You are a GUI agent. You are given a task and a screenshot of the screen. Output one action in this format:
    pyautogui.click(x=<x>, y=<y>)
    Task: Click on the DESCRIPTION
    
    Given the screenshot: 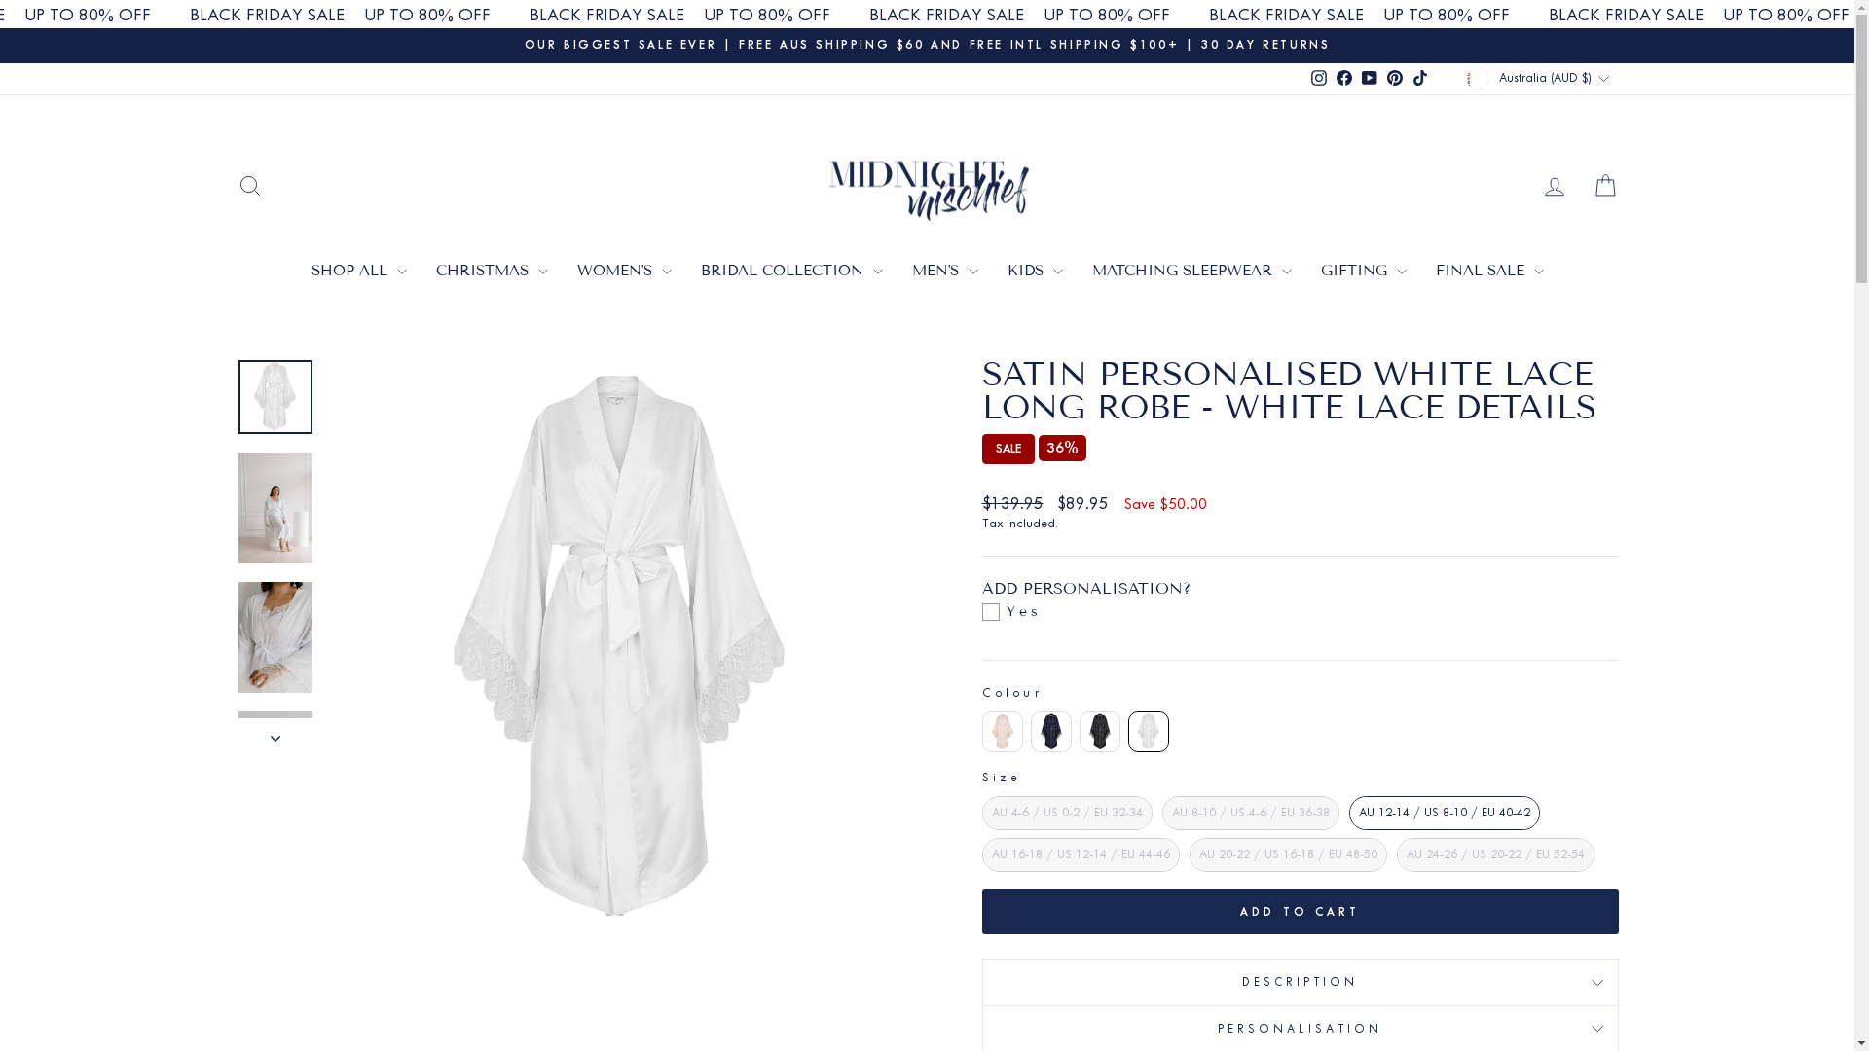 What is the action you would take?
    pyautogui.click(x=1300, y=981)
    